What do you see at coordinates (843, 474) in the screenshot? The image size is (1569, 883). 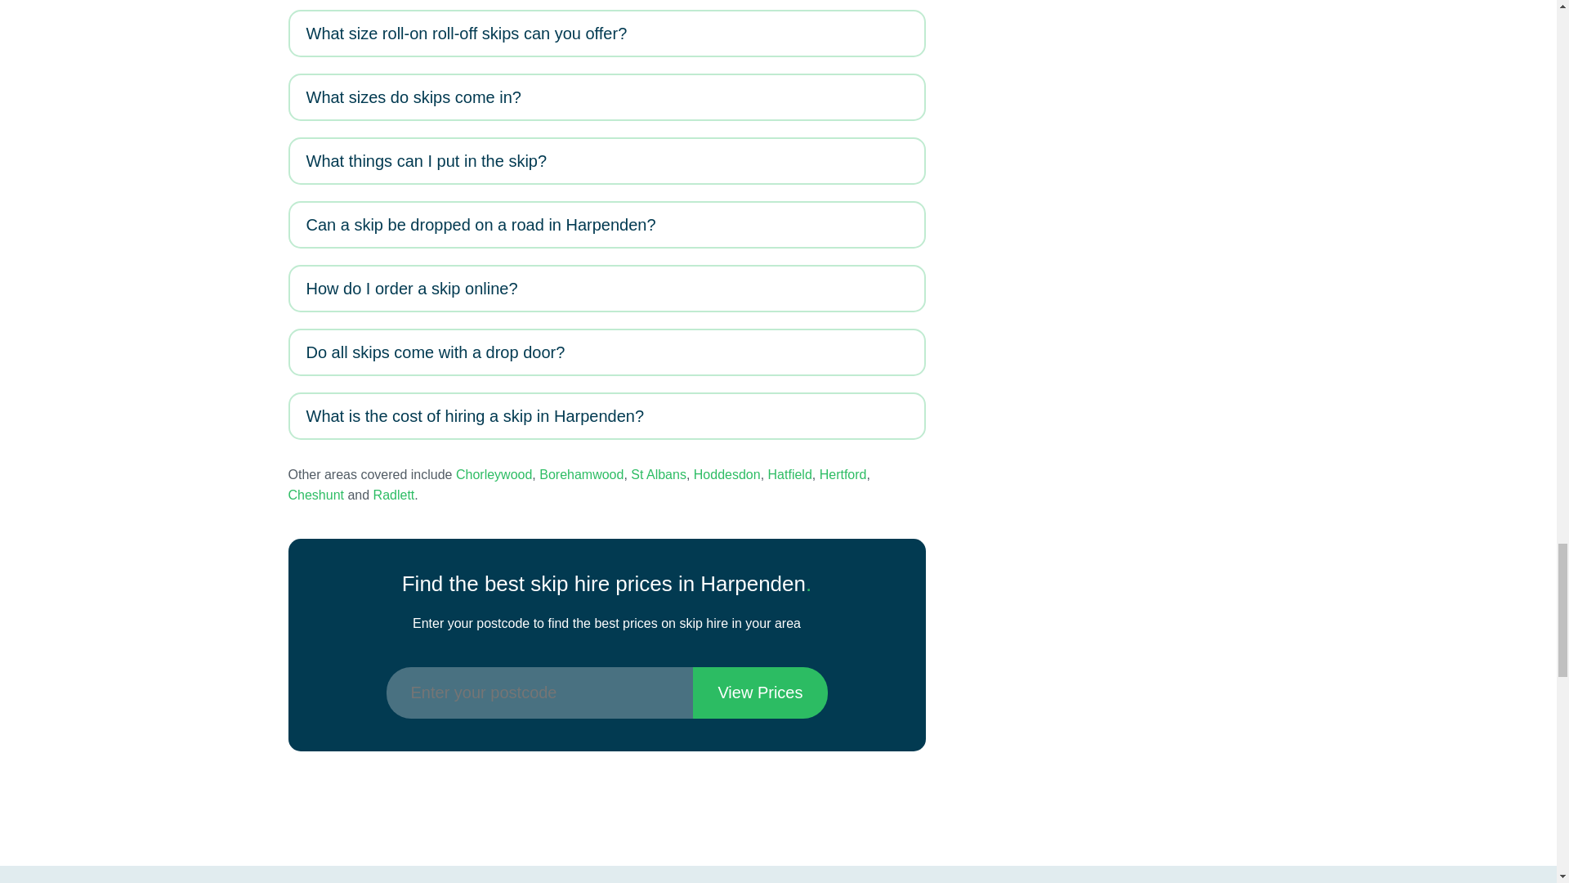 I see `Hertford` at bounding box center [843, 474].